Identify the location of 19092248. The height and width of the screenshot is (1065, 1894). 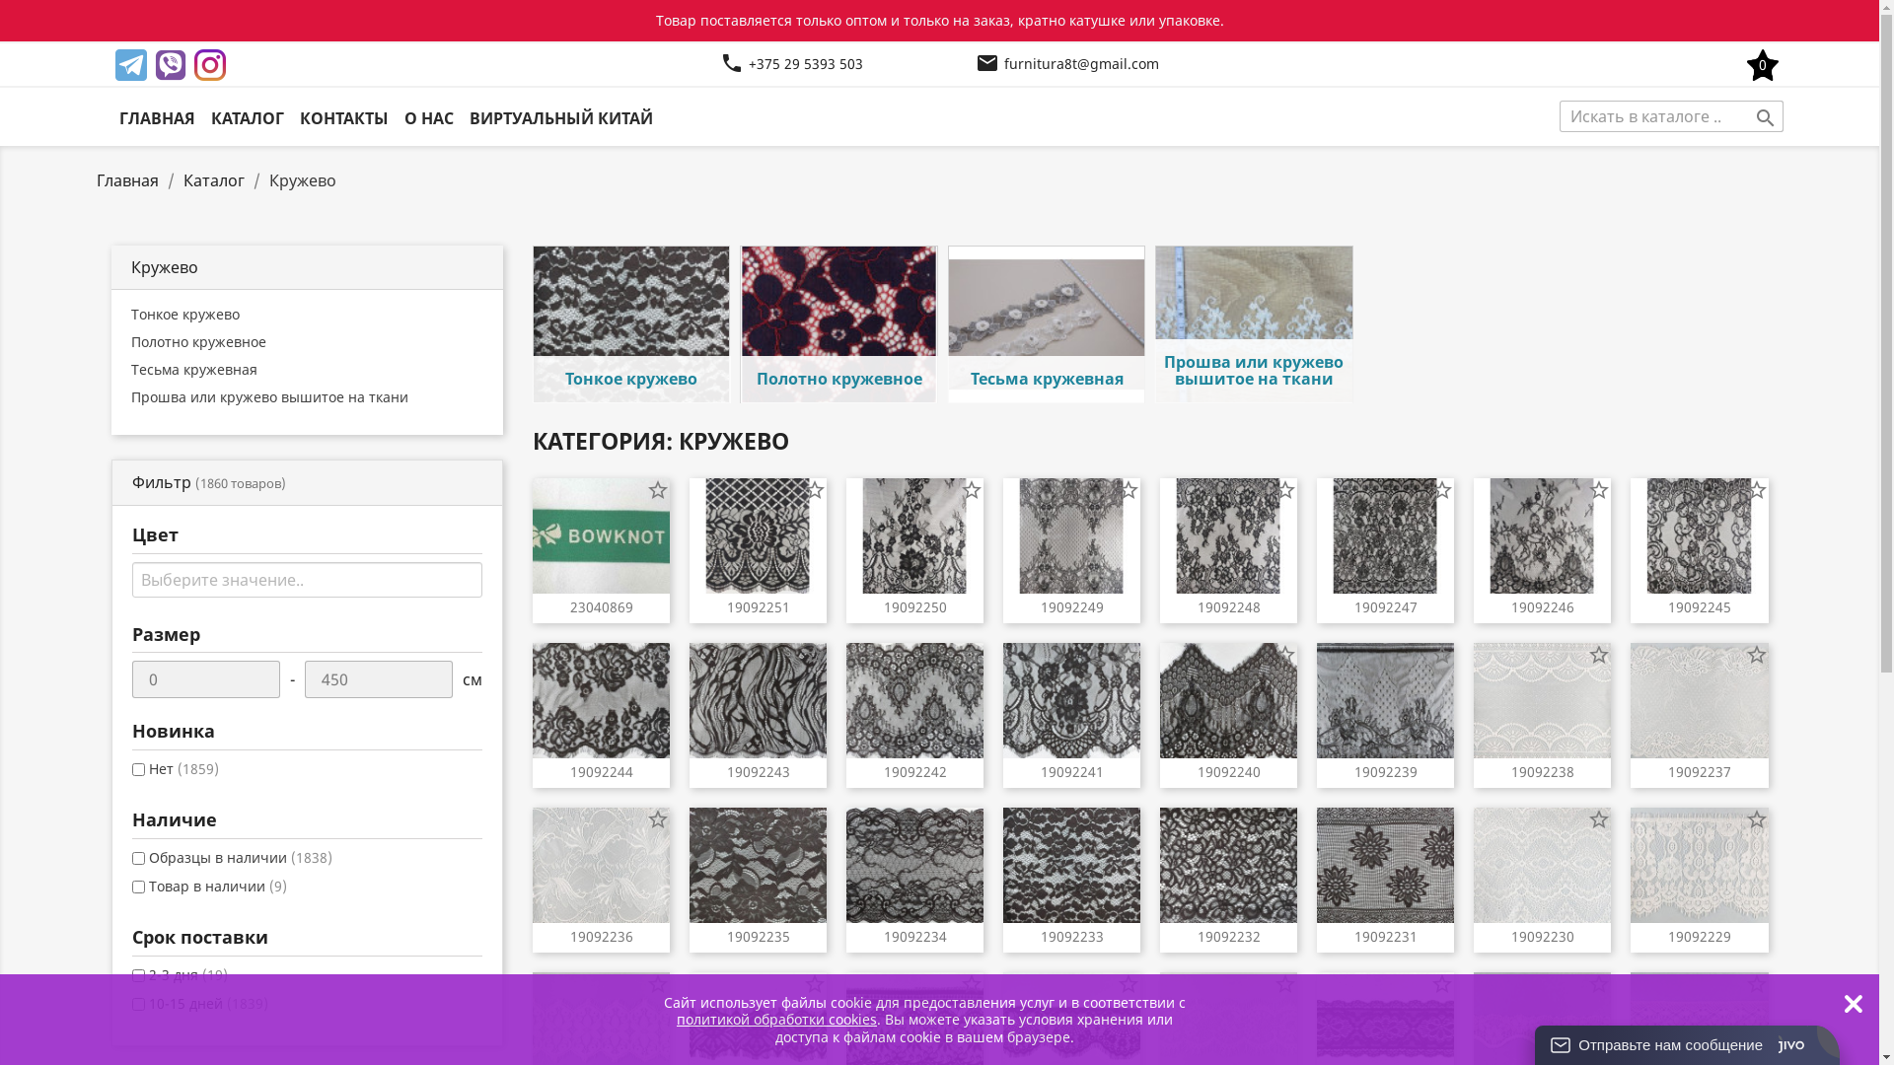
(1229, 607).